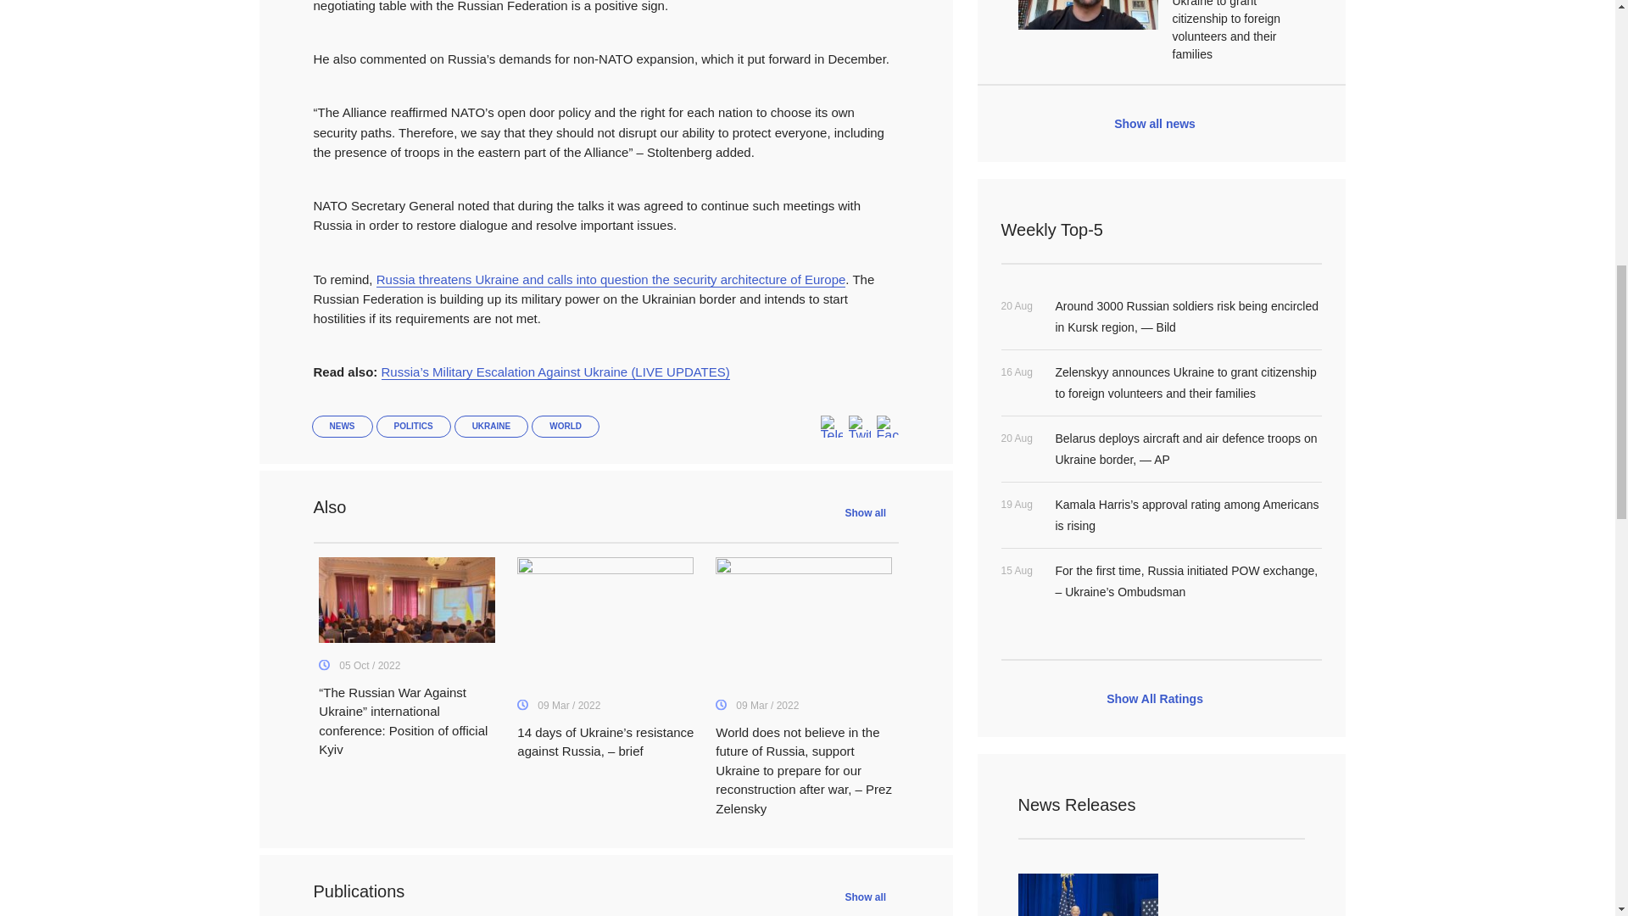 This screenshot has height=916, width=1628. I want to click on Telegram, so click(831, 427).